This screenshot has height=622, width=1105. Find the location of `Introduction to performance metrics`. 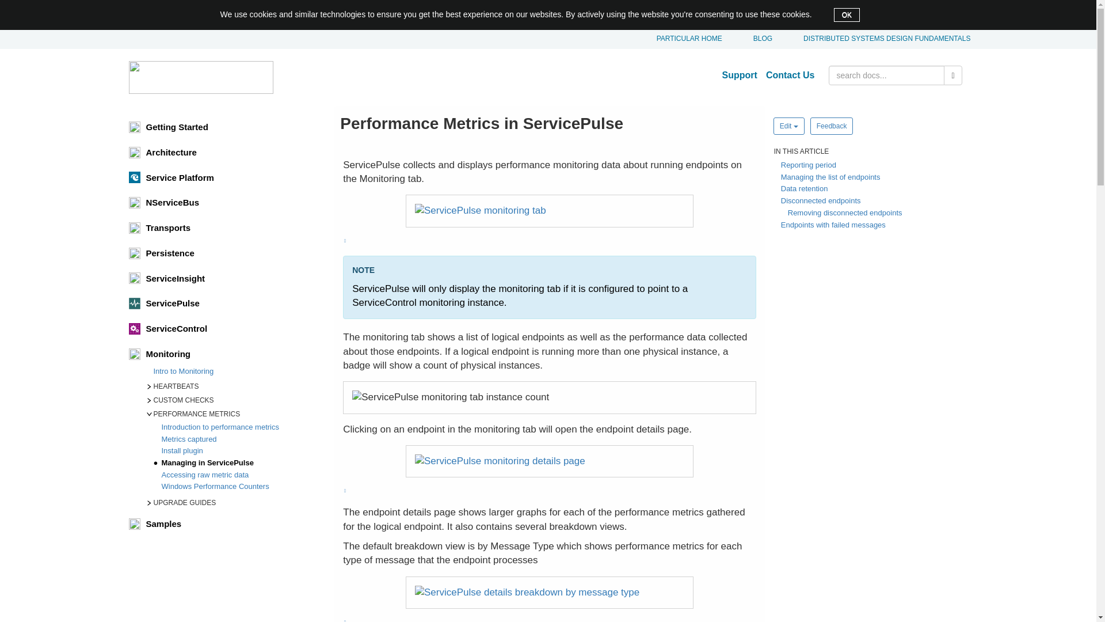

Introduction to performance metrics is located at coordinates (242, 428).